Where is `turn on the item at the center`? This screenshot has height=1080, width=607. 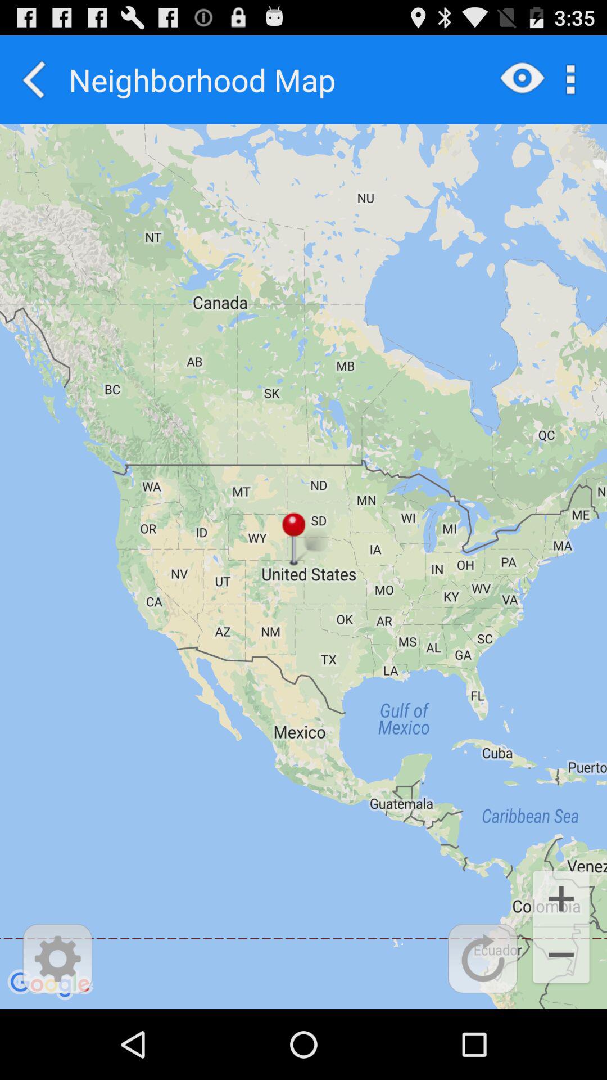 turn on the item at the center is located at coordinates (303, 566).